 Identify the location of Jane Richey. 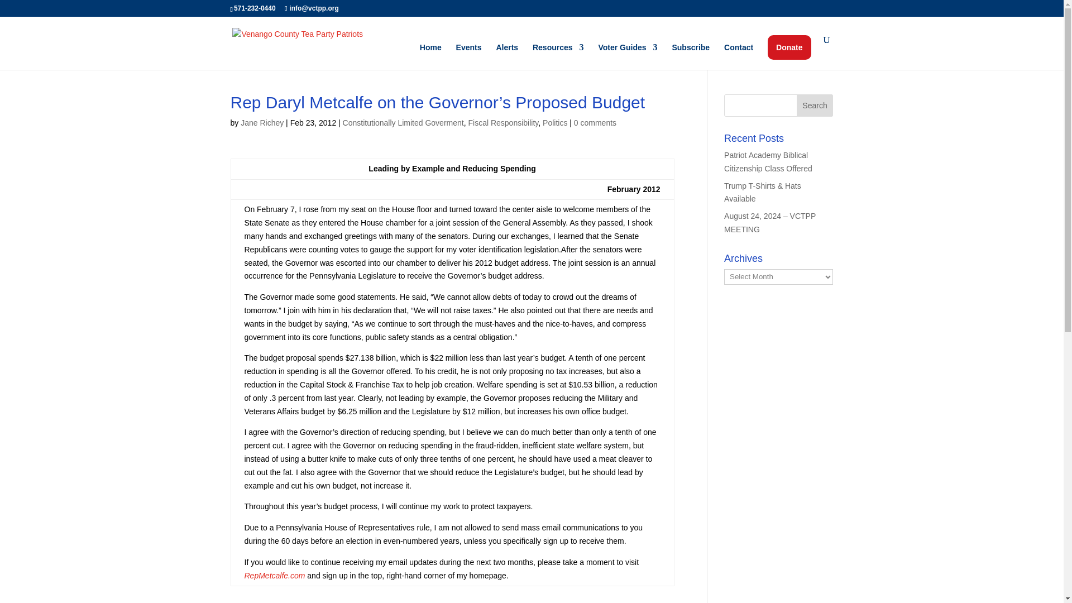
(262, 122).